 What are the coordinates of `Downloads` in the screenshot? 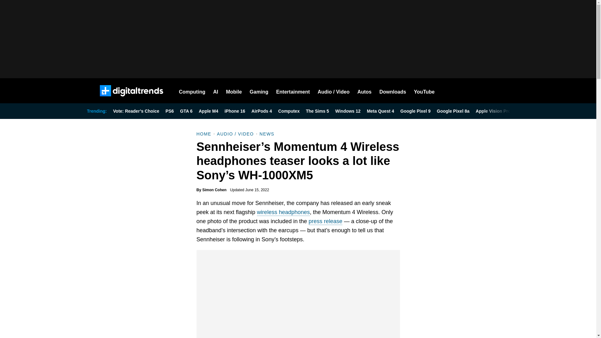 It's located at (393, 91).